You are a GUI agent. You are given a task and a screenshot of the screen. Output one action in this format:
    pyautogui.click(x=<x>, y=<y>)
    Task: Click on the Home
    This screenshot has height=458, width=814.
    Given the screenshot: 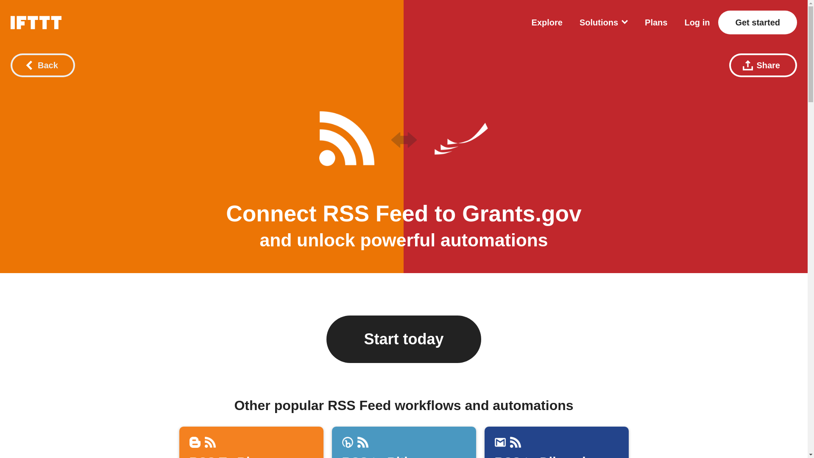 What is the action you would take?
    pyautogui.click(x=522, y=214)
    